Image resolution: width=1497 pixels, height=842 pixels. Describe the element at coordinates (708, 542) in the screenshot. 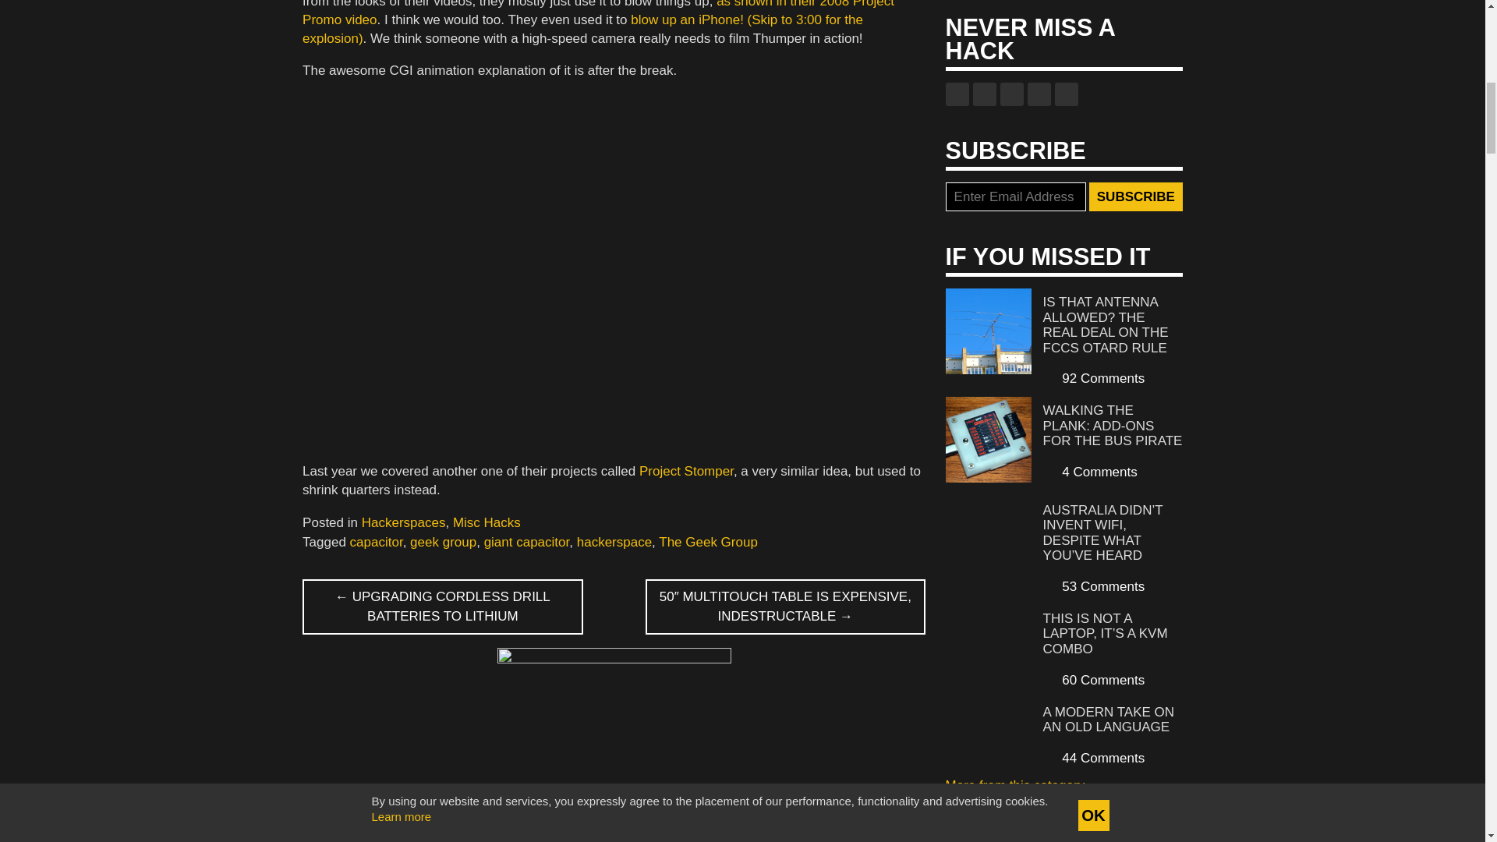

I see `The Geek Group` at that location.